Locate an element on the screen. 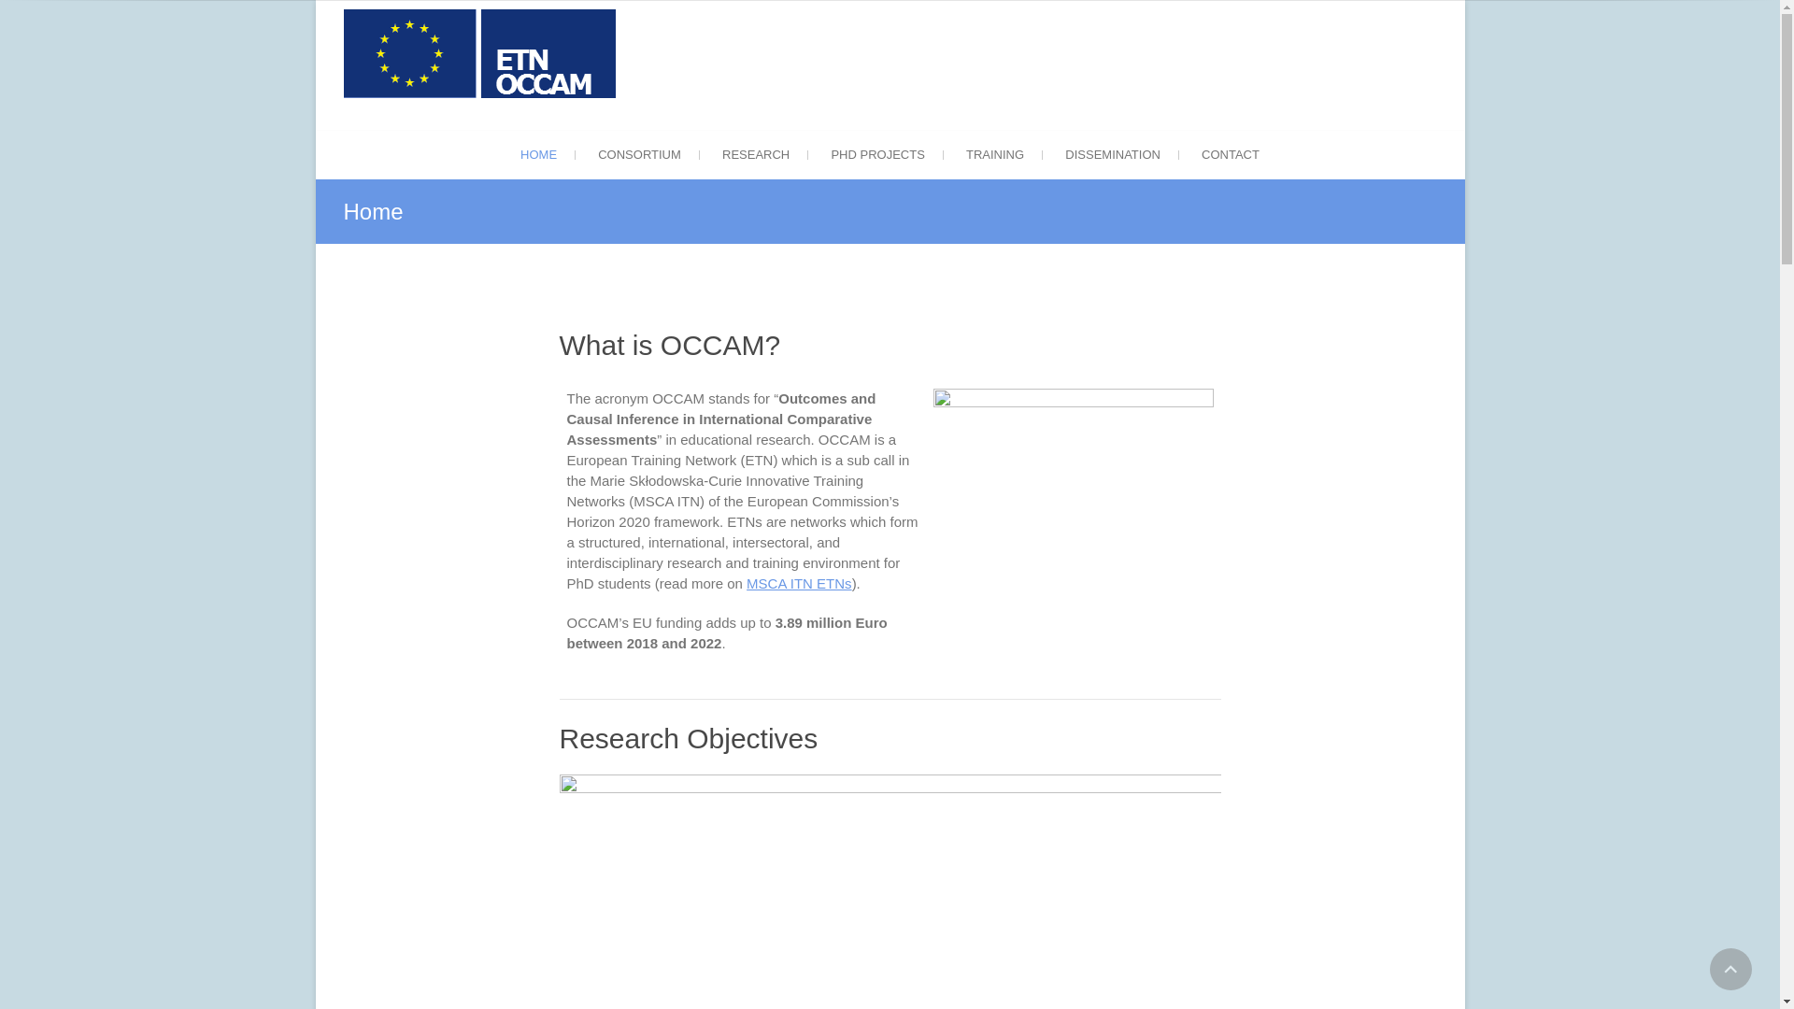 This screenshot has width=1794, height=1009. Go to Top is located at coordinates (1730, 969).